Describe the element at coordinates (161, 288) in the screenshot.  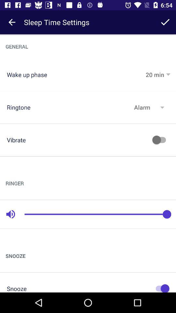
I see `snooze on/off button` at that location.